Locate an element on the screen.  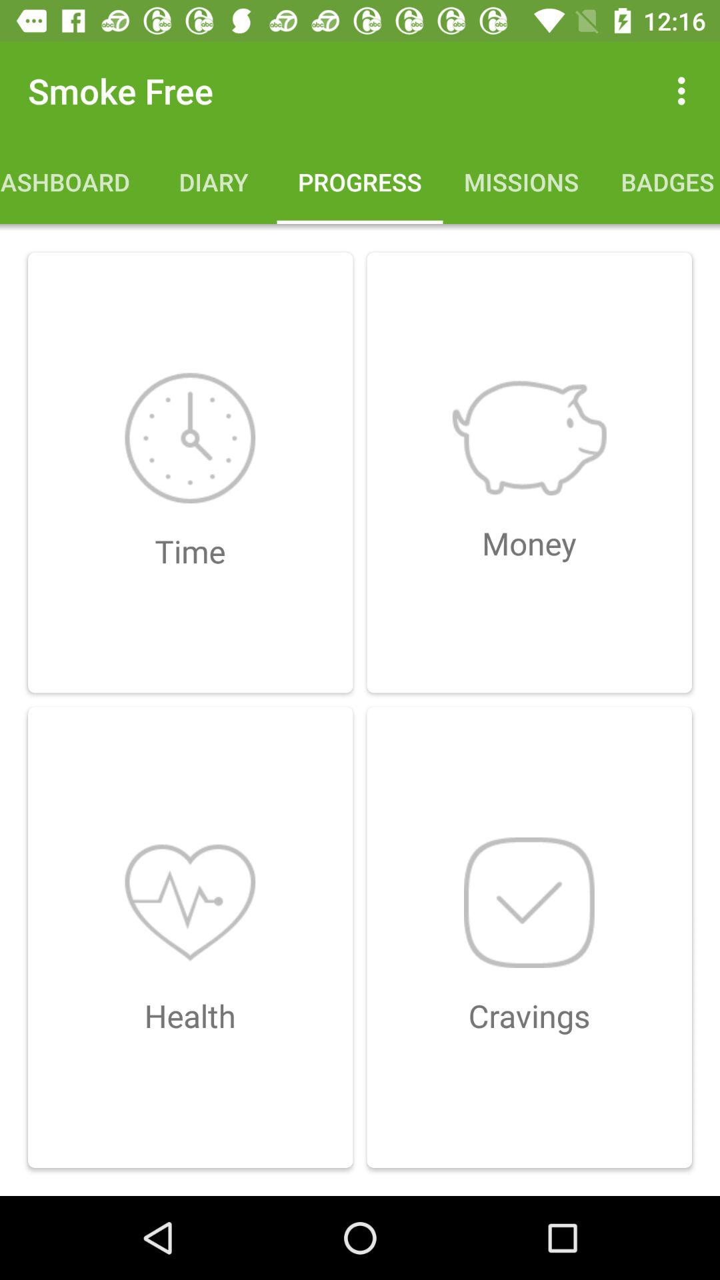
turn on icon to the right of smoke free is located at coordinates (685, 91).